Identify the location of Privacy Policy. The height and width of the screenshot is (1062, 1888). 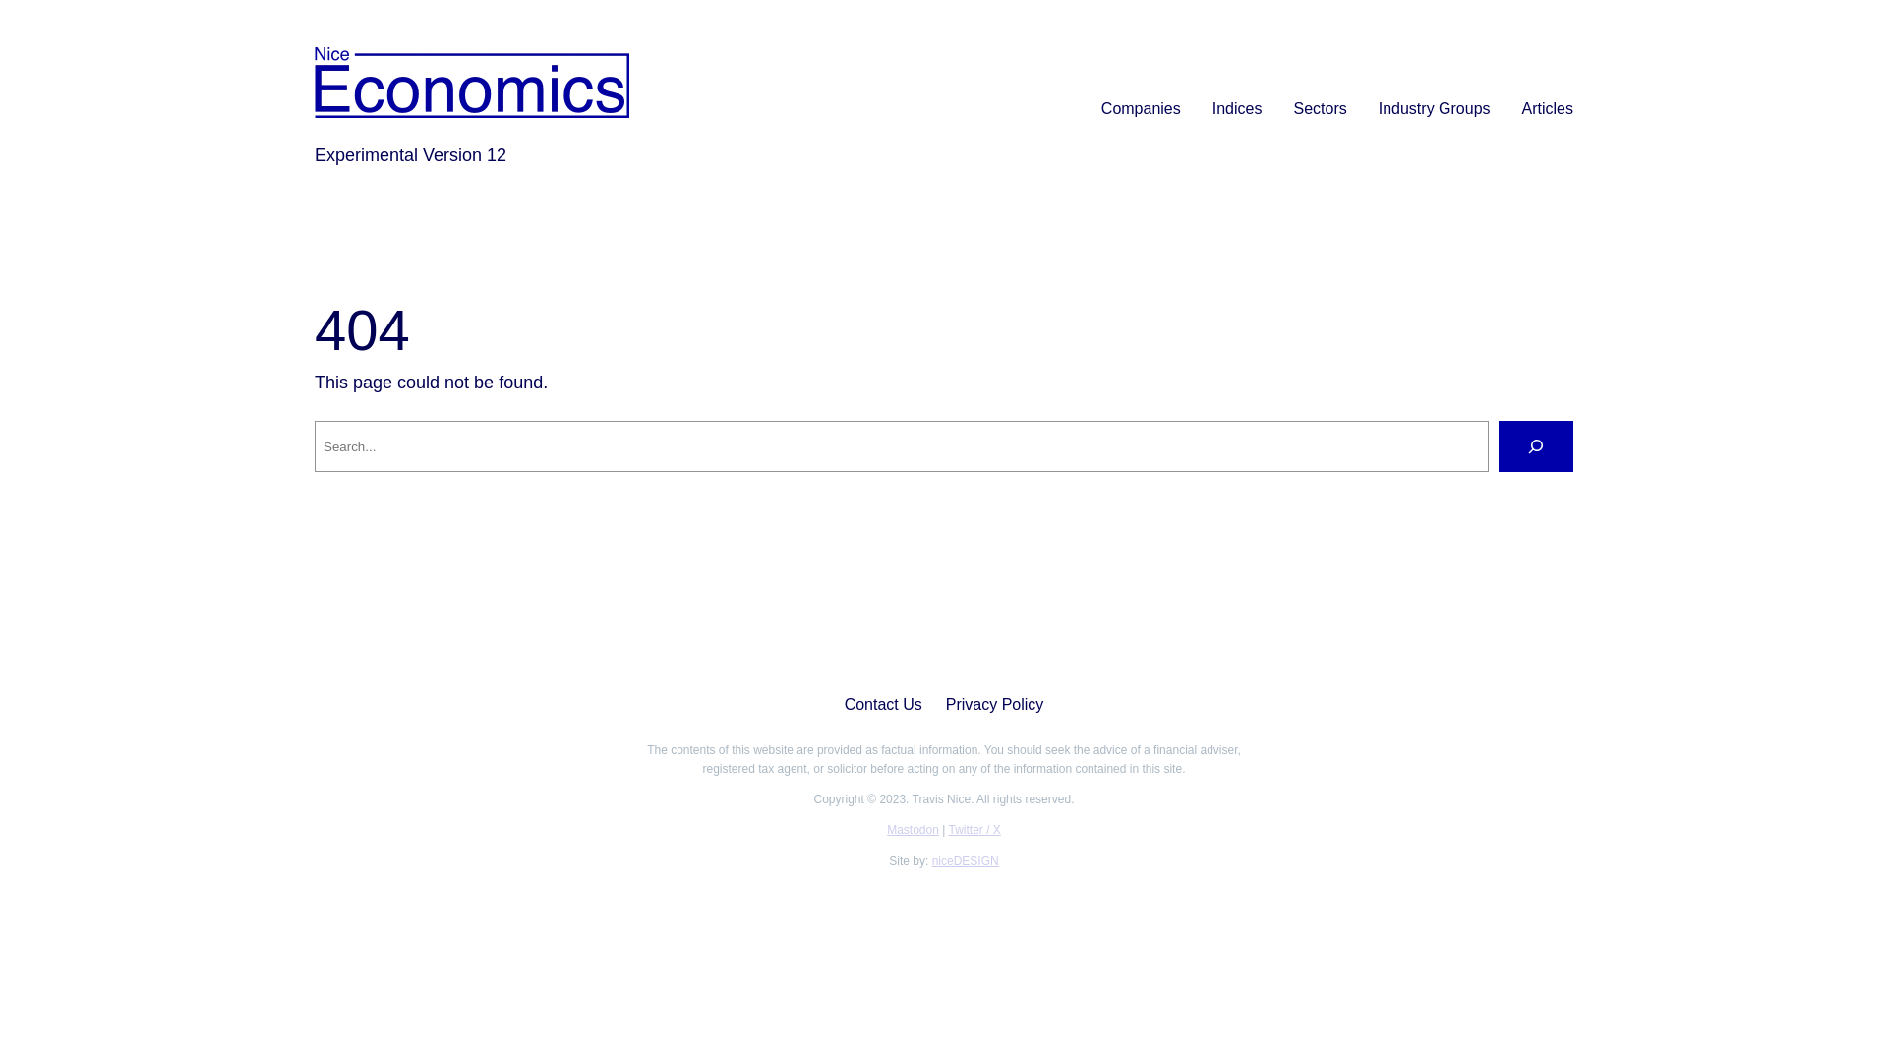
(995, 705).